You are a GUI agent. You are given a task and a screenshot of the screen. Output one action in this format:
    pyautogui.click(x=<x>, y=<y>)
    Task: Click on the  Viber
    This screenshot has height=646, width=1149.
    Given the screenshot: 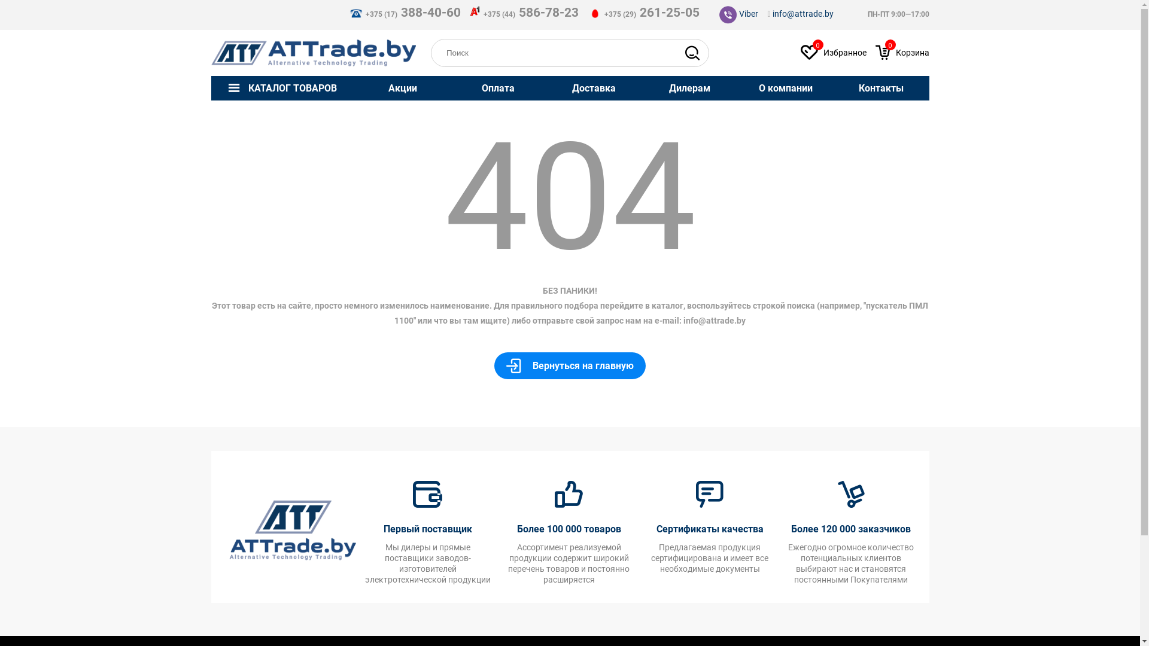 What is the action you would take?
    pyautogui.click(x=738, y=14)
    